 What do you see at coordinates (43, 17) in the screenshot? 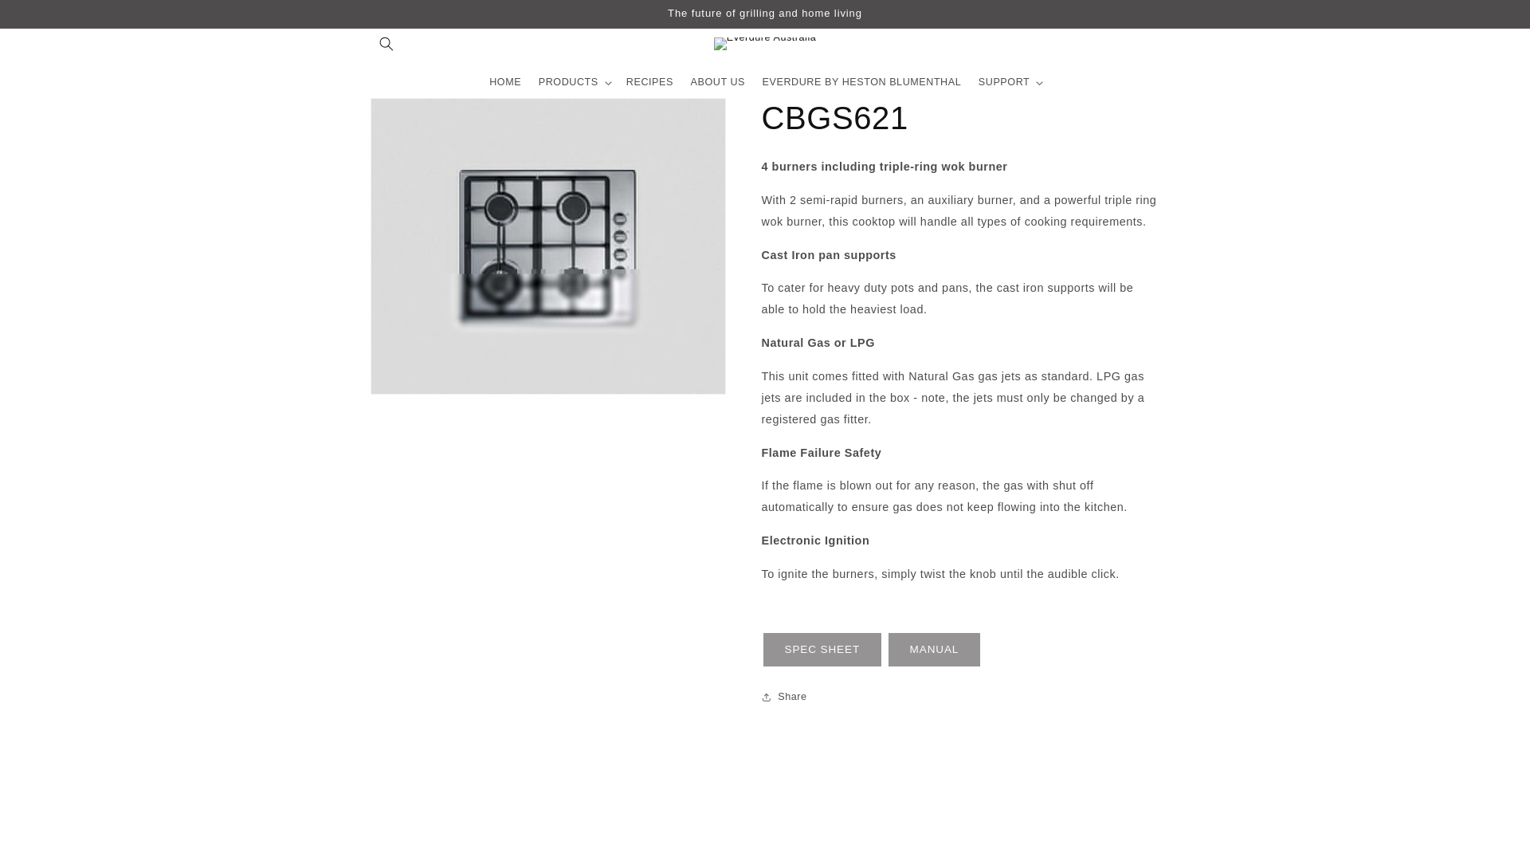
I see `Skip to content` at bounding box center [43, 17].